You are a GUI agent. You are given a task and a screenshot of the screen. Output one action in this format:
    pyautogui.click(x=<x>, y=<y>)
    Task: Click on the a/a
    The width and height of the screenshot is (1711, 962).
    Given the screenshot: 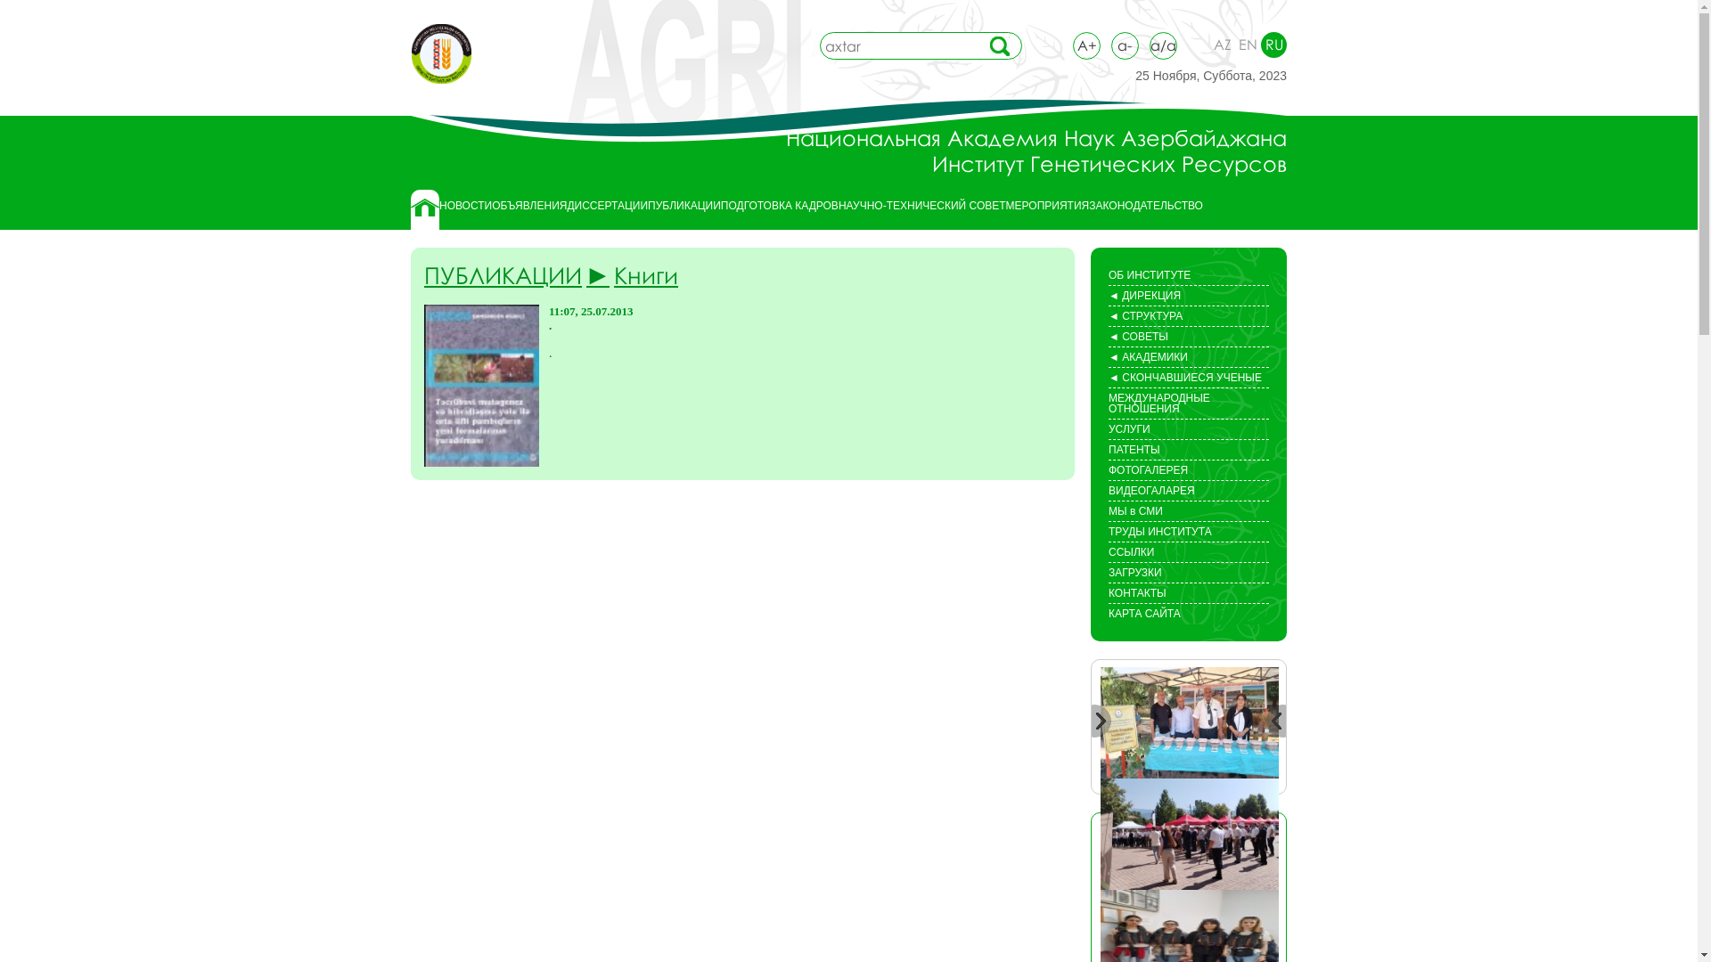 What is the action you would take?
    pyautogui.click(x=1164, y=46)
    